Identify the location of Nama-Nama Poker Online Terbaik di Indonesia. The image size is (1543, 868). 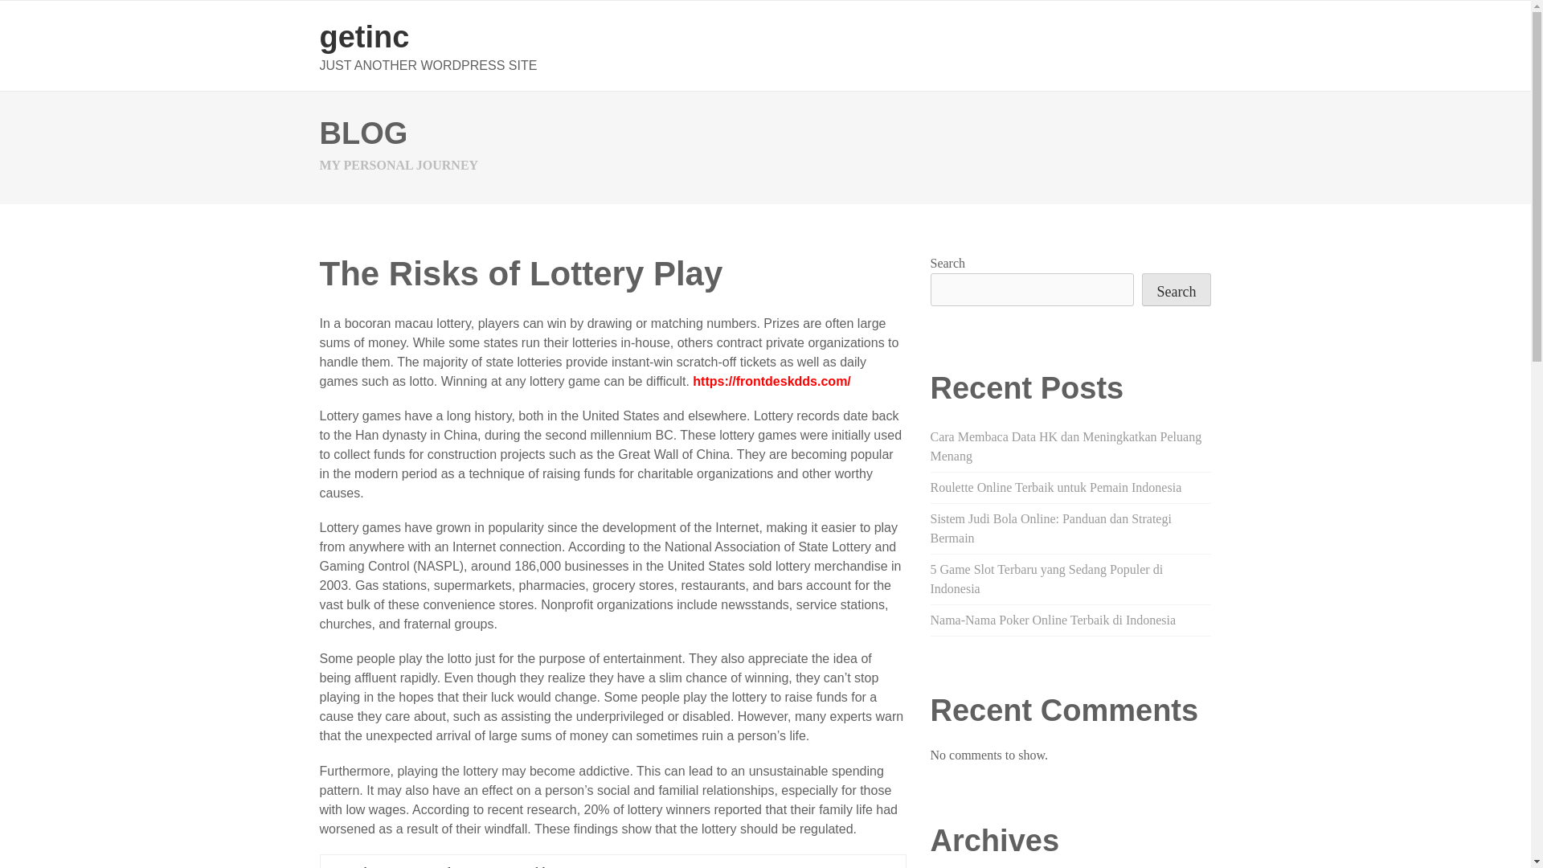
(1053, 619).